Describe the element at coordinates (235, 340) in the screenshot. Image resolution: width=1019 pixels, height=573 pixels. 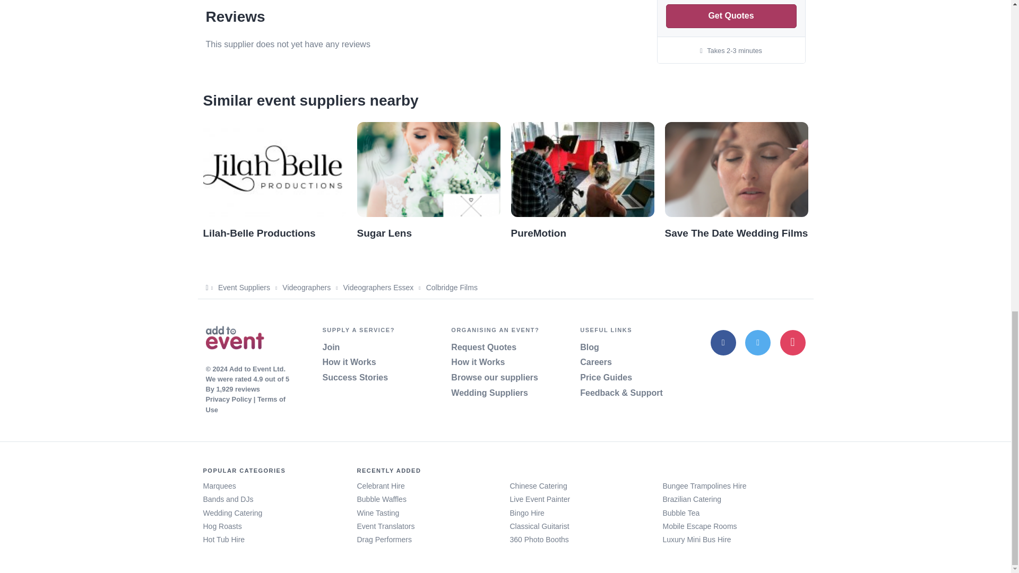
I see `Home` at that location.